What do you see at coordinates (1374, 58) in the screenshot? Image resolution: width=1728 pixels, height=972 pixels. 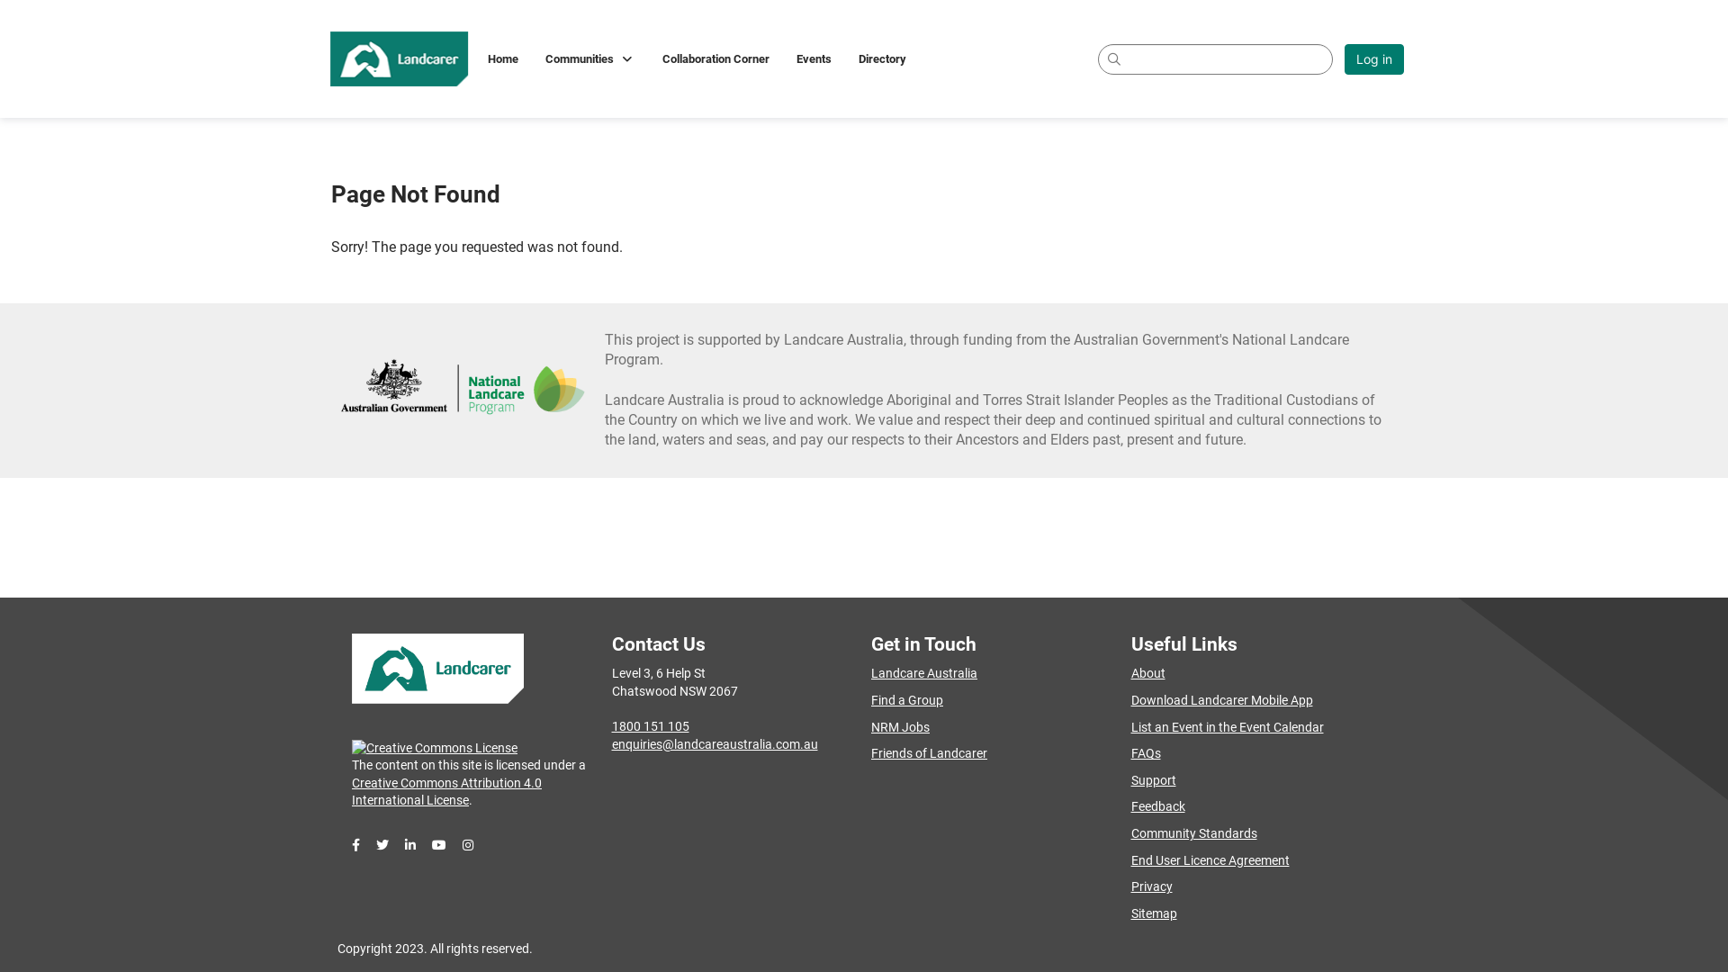 I see `Log in` at bounding box center [1374, 58].